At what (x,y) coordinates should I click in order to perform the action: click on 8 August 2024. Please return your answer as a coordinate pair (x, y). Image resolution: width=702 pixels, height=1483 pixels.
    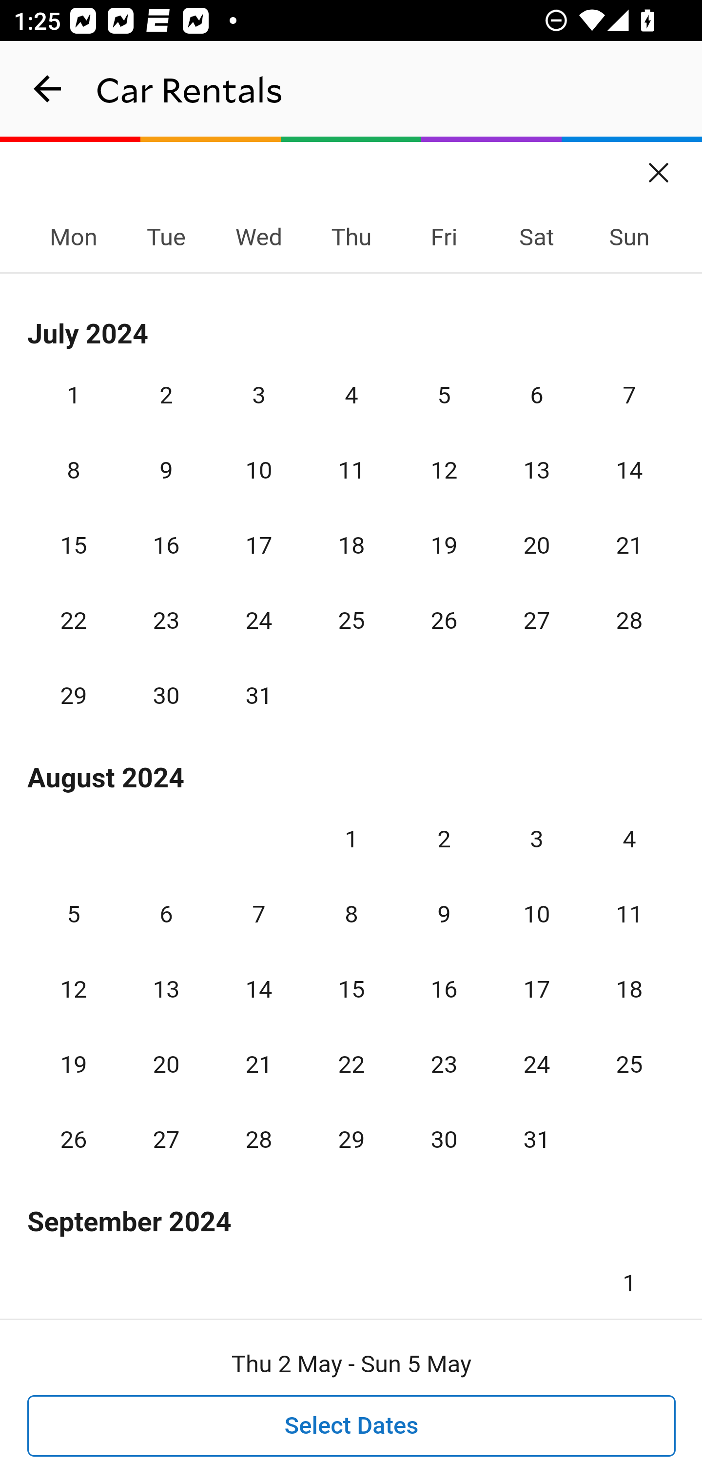
    Looking at the image, I should click on (351, 914).